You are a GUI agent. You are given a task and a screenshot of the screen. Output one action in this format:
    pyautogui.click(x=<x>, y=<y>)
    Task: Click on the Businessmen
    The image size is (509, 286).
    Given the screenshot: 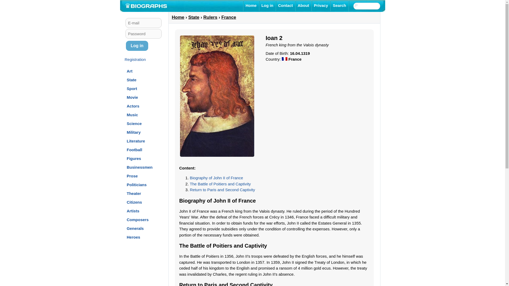 What is the action you would take?
    pyautogui.click(x=140, y=167)
    